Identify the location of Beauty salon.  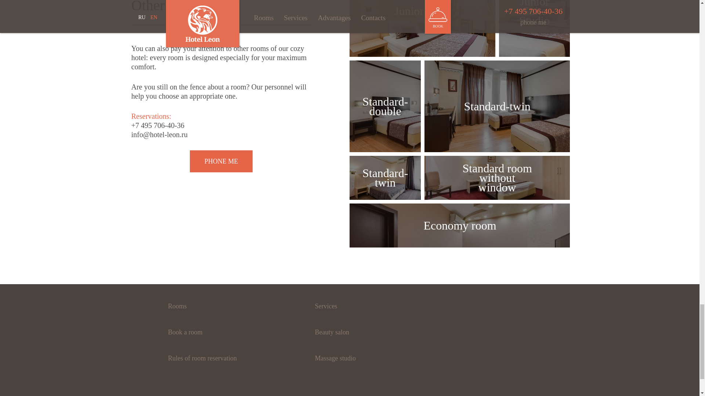
(332, 332).